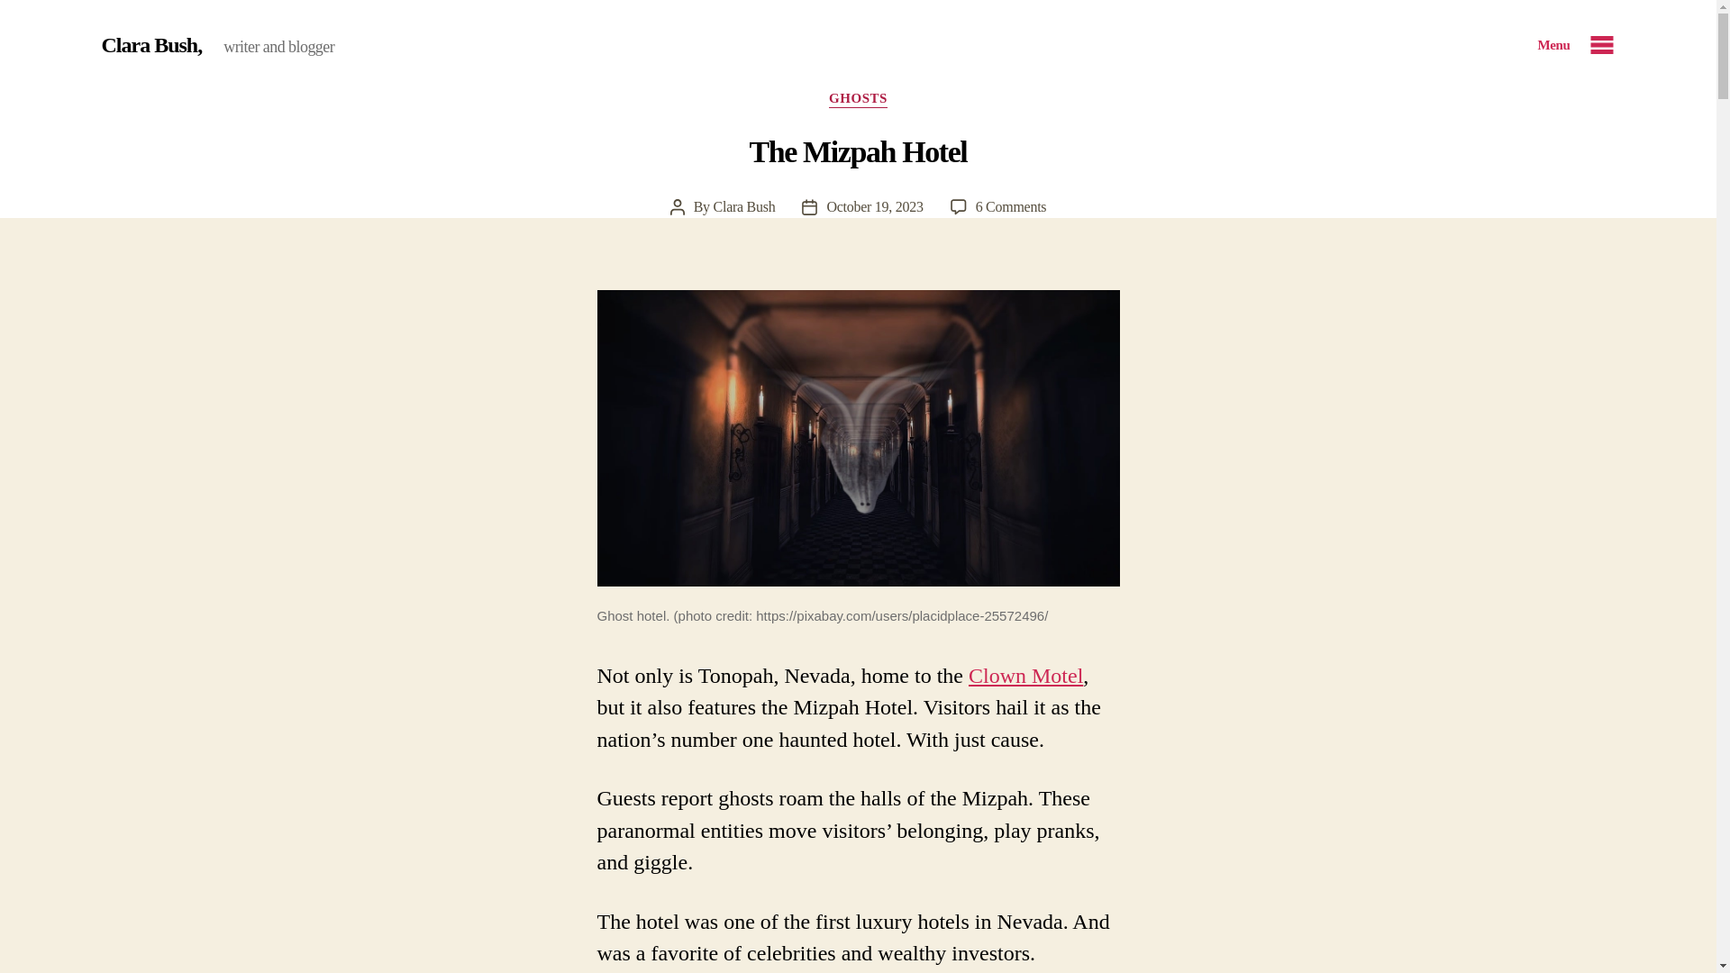 The width and height of the screenshot is (1730, 973). Describe the element at coordinates (151, 44) in the screenshot. I see `GHOSTS` at that location.